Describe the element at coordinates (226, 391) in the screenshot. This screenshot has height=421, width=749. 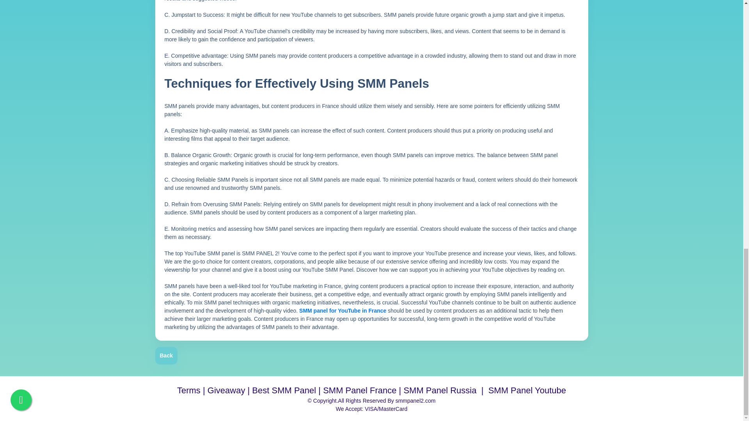
I see `Giveaway` at that location.